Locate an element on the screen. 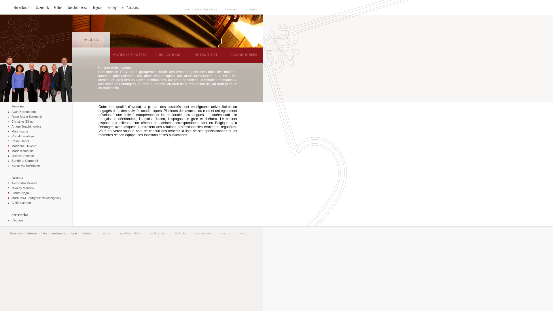 Image resolution: width=553 pixels, height=311 pixels. contact is located at coordinates (224, 233).